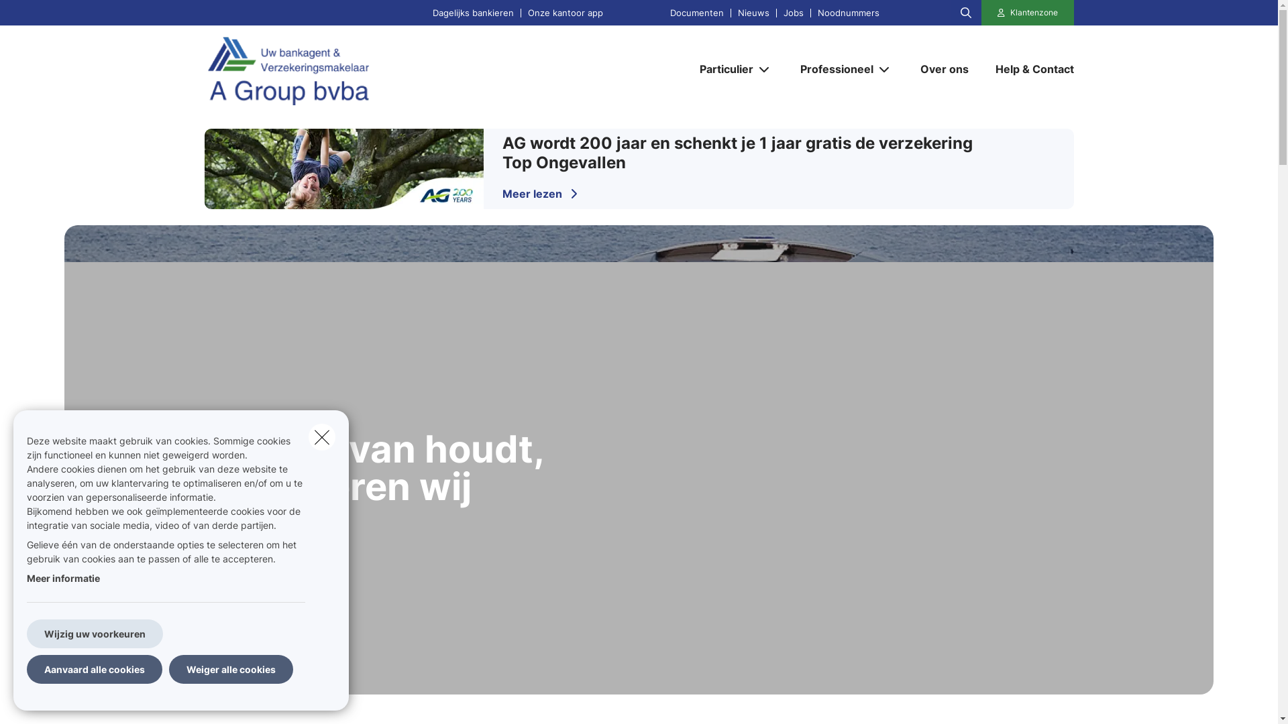  What do you see at coordinates (793, 12) in the screenshot?
I see `Jobs` at bounding box center [793, 12].